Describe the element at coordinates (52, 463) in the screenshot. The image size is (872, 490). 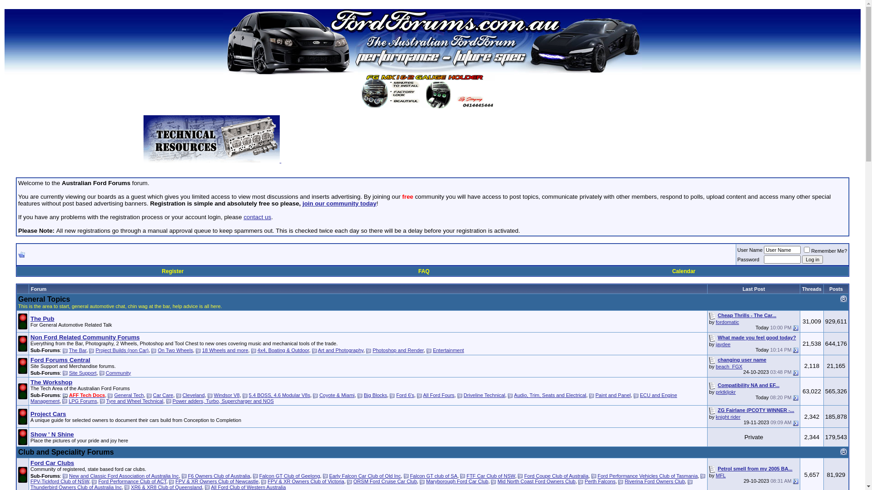
I see `Ford Car Clubs` at that location.